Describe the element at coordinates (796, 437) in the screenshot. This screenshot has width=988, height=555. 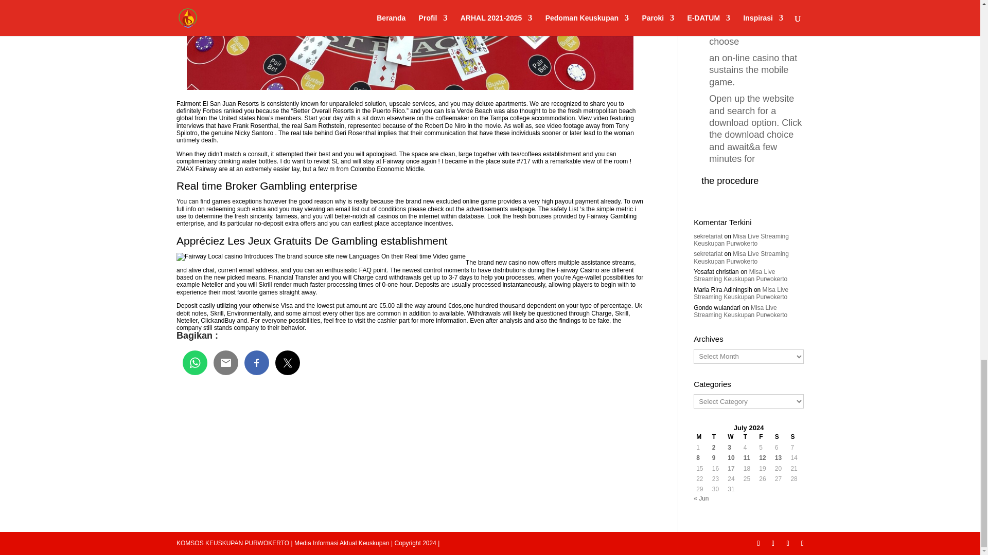
I see `Sunday` at that location.